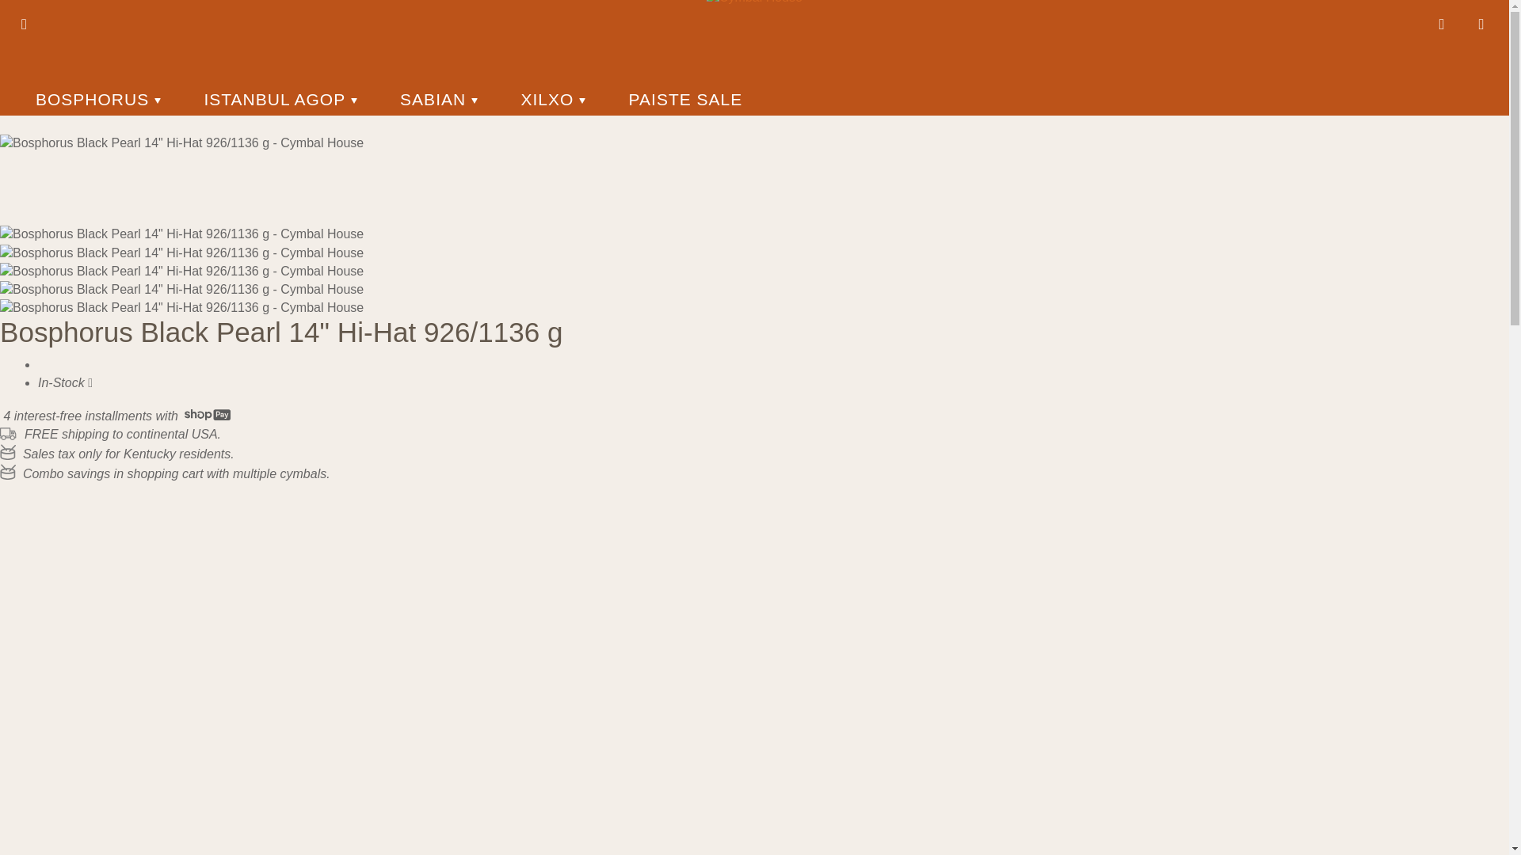 The image size is (1521, 855). I want to click on BOSPHORUS, so click(98, 99).